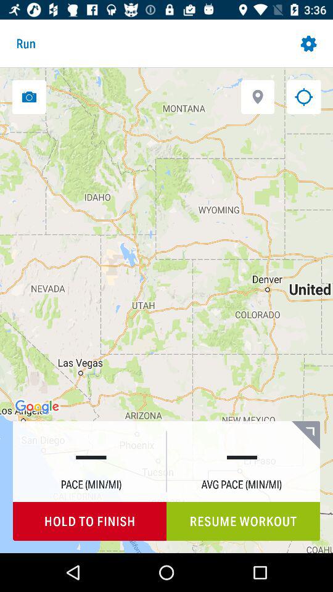  Describe the element at coordinates (90, 522) in the screenshot. I see `turn off the item next to resume workout item` at that location.